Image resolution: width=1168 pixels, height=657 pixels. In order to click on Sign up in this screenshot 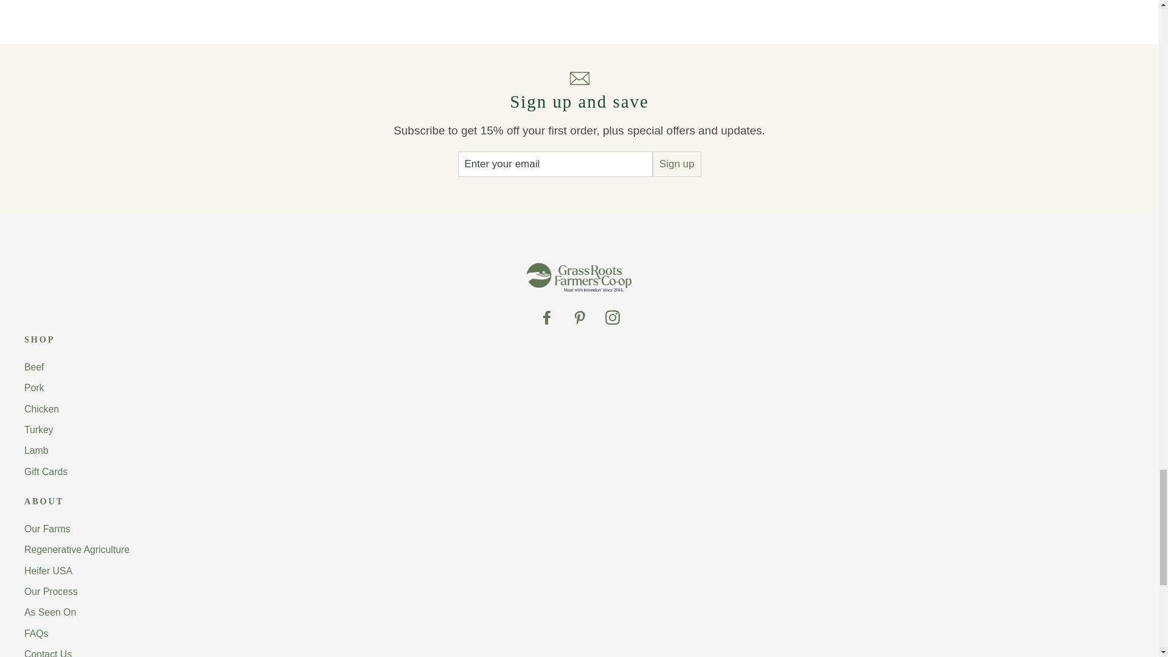, I will do `click(677, 164)`.